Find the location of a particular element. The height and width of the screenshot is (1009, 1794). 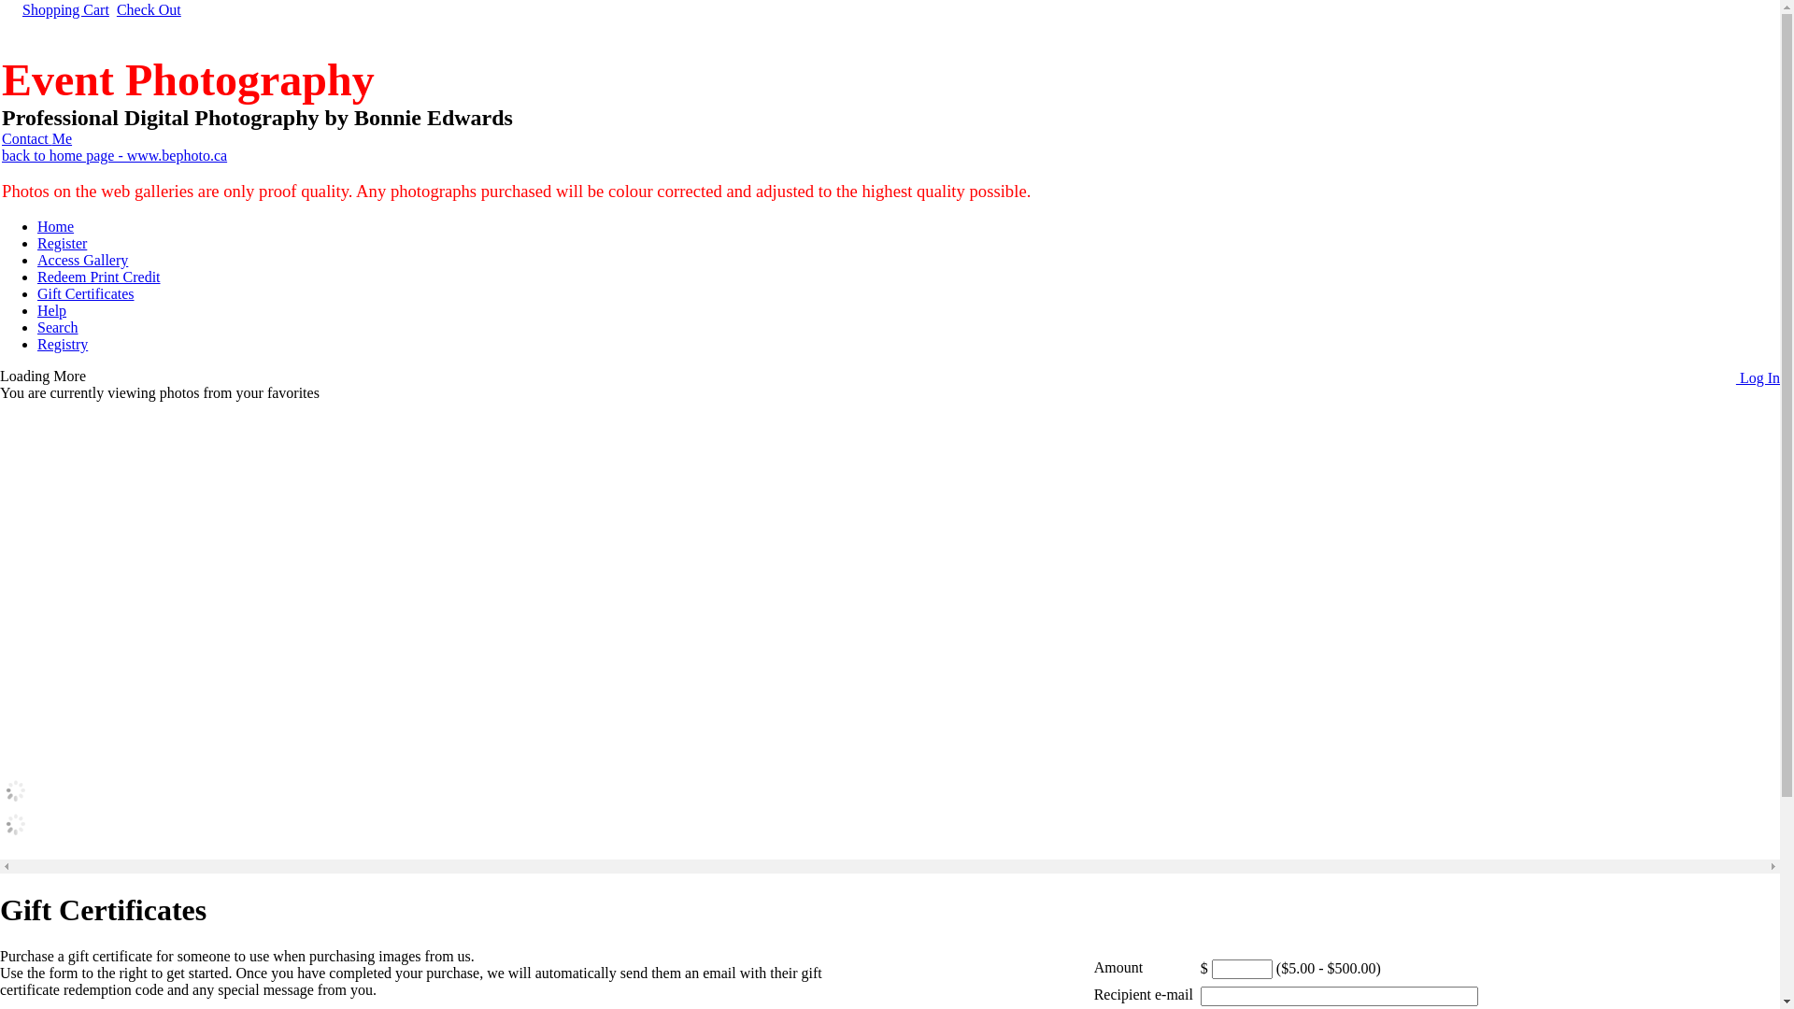

Registry is located at coordinates (63, 344).